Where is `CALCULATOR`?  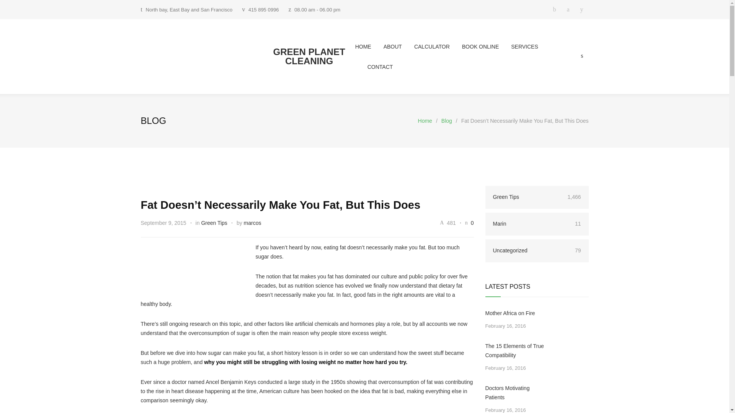
CALCULATOR is located at coordinates (426, 46).